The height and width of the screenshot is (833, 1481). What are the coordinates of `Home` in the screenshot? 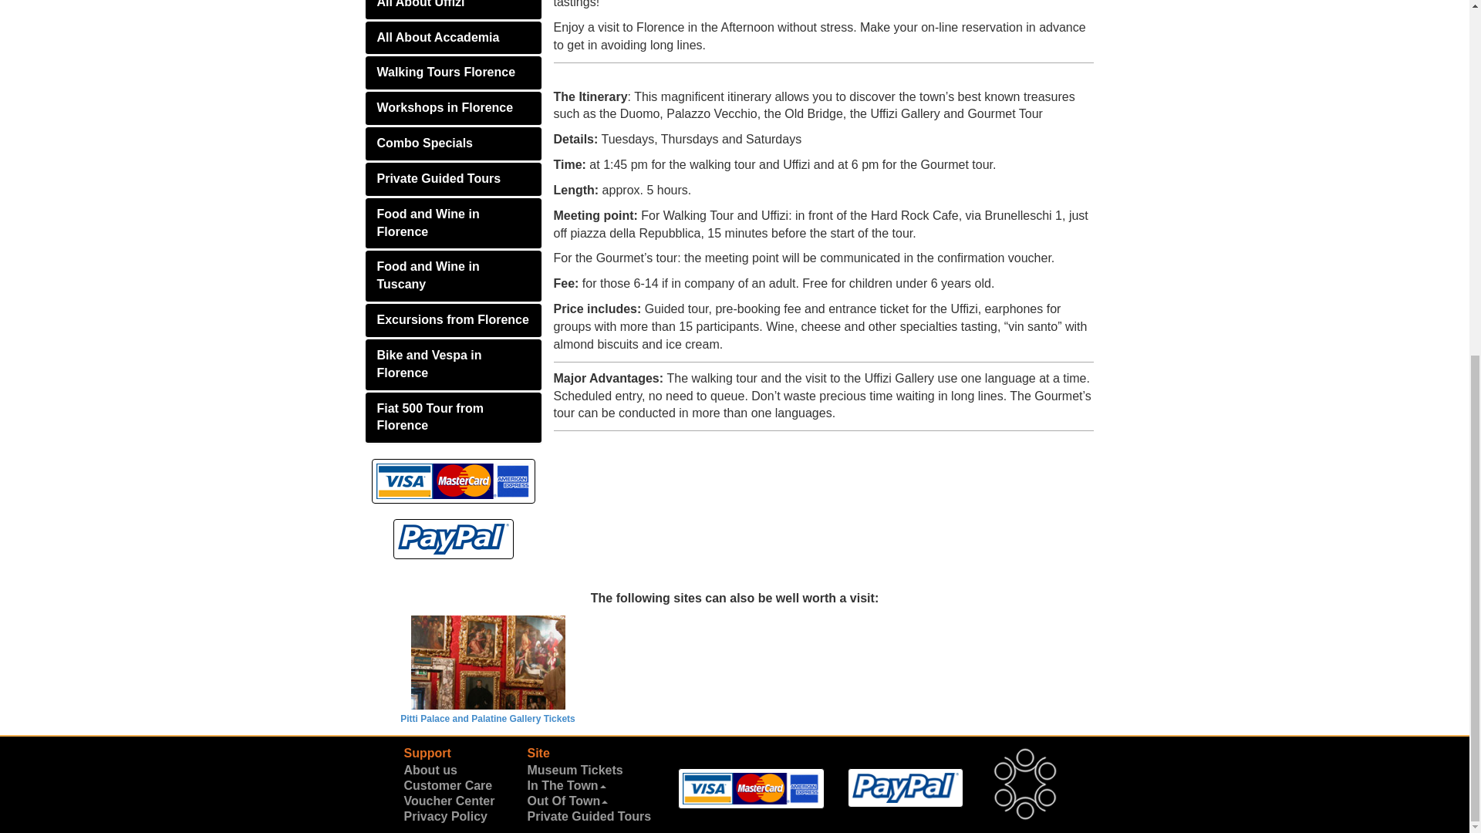 It's located at (1024, 783).